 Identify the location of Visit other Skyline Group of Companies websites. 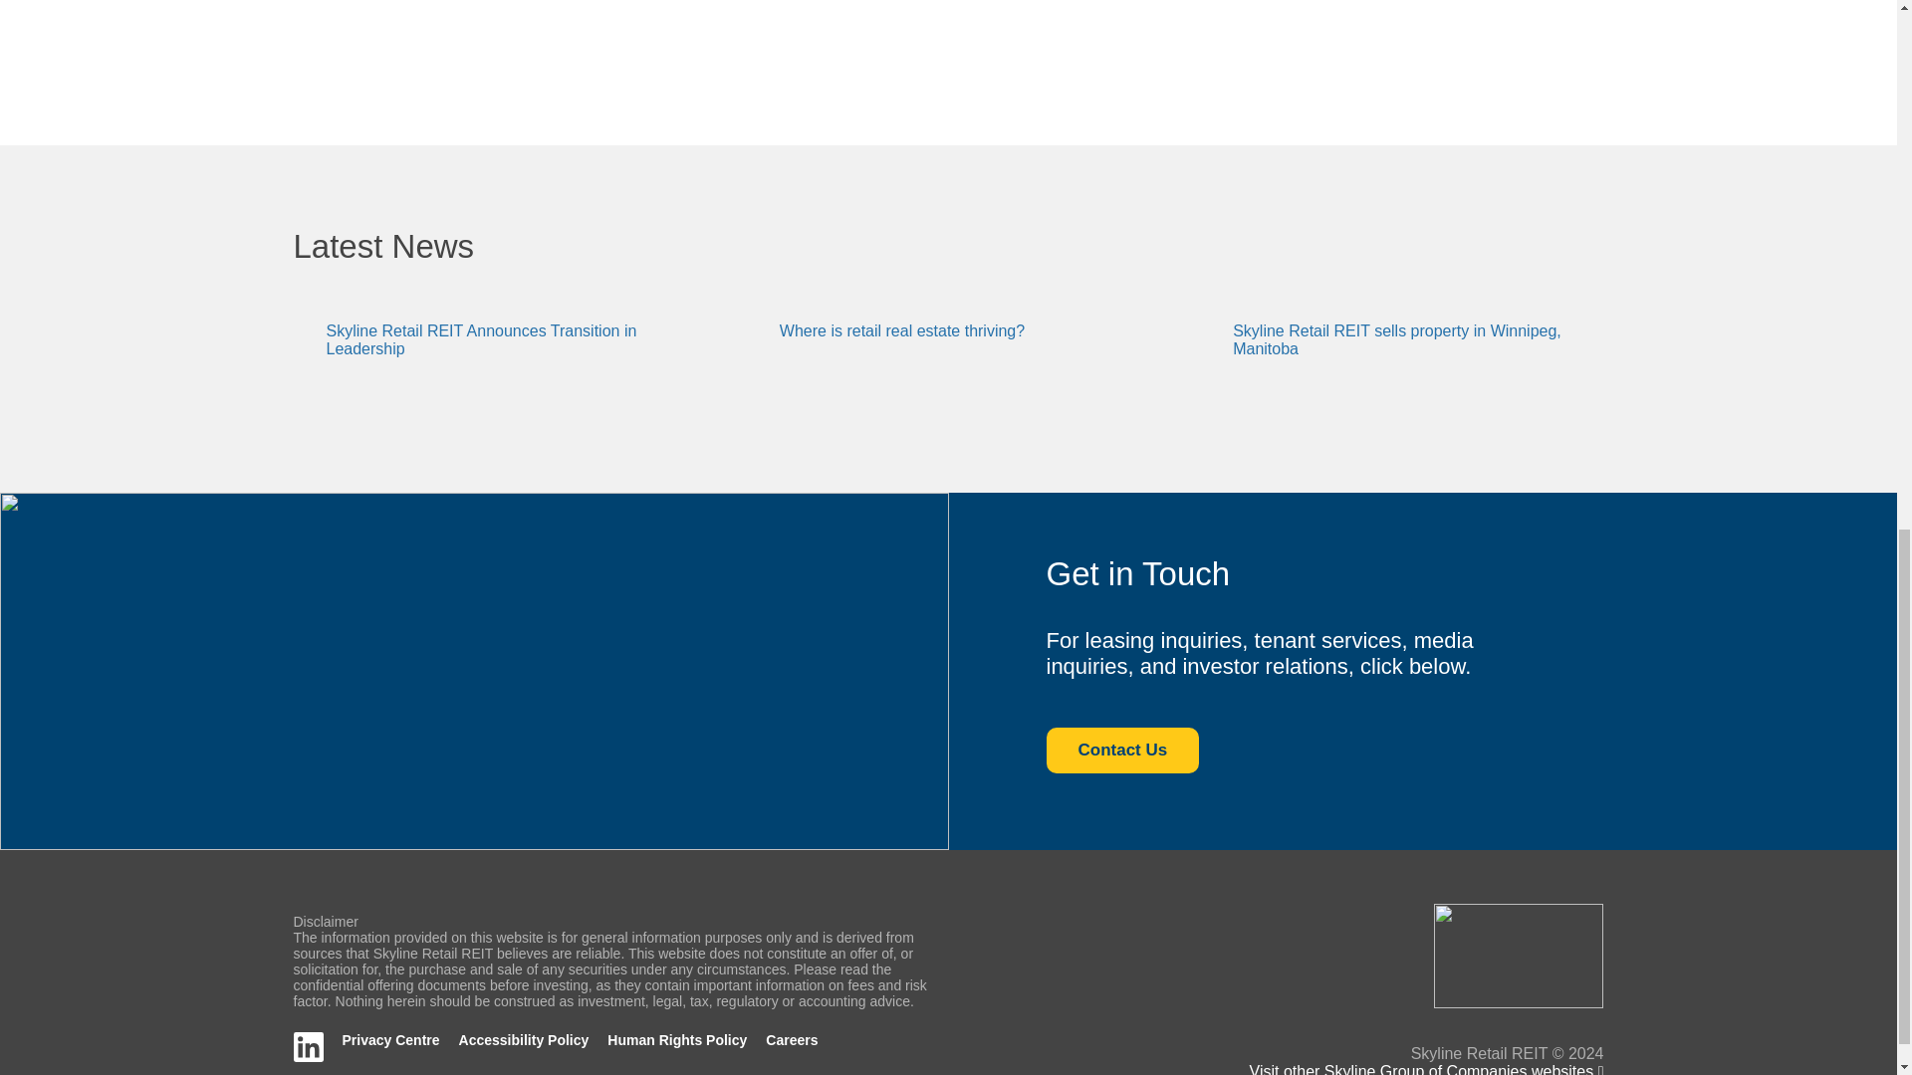
(1426, 1069).